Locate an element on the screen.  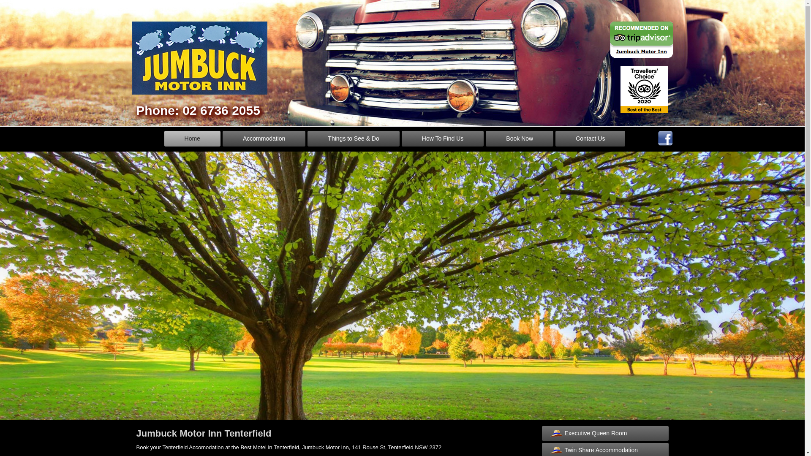
Trip Advisor is located at coordinates (641, 40).